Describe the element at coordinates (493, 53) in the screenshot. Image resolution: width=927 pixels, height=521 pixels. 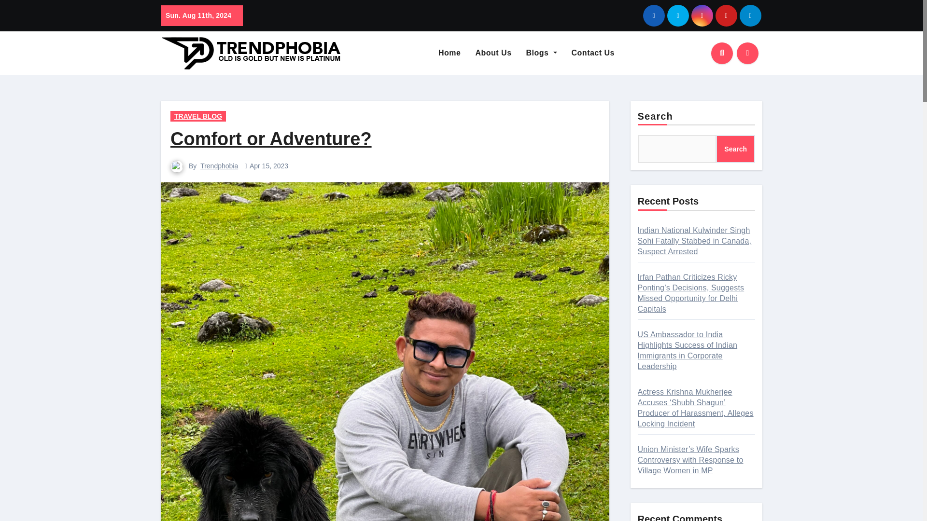
I see `About Us` at that location.